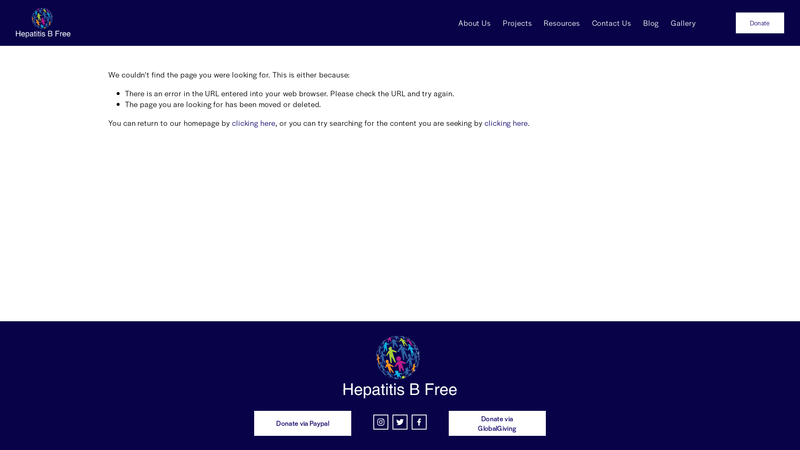 This screenshot has width=800, height=450. Describe the element at coordinates (475, 23) in the screenshot. I see `About Us` at that location.